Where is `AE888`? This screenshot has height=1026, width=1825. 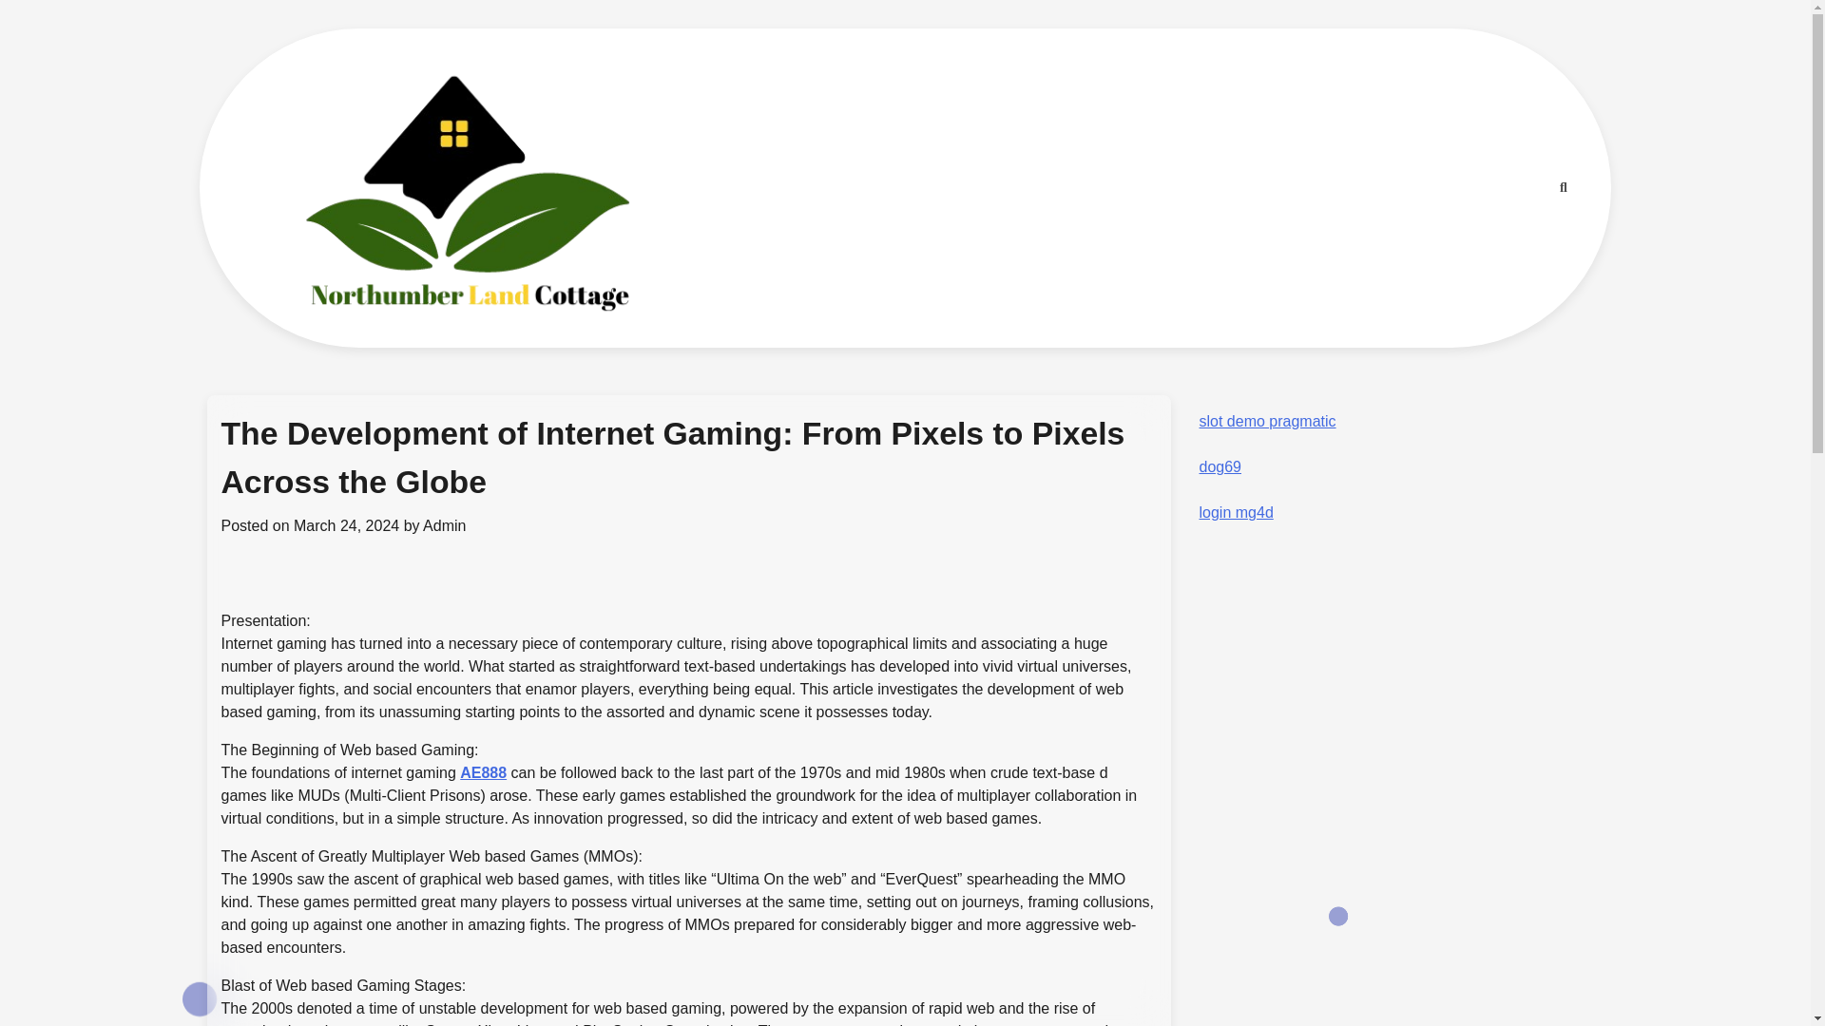 AE888 is located at coordinates (483, 771).